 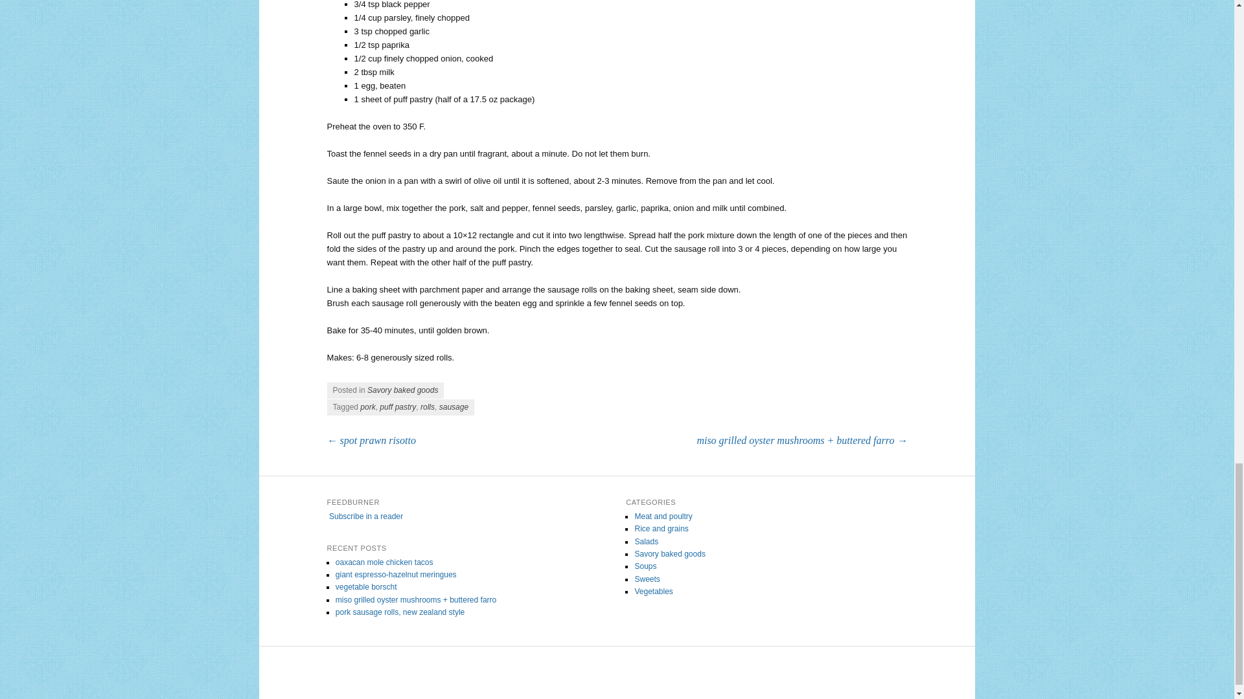 I want to click on Rice and grains, so click(x=661, y=529).